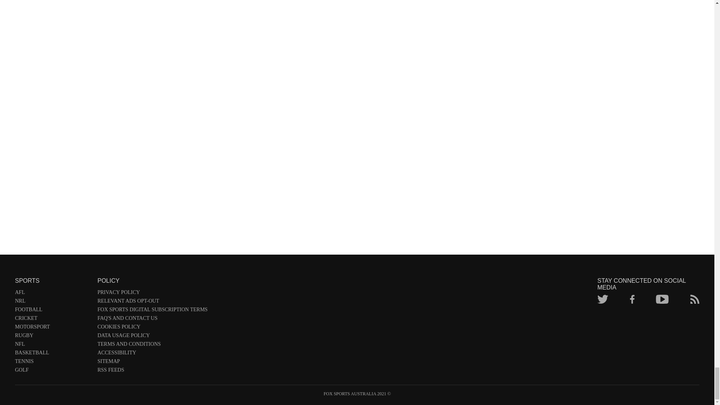 The height and width of the screenshot is (405, 720). Describe the element at coordinates (52, 319) in the screenshot. I see `CRICKET` at that location.